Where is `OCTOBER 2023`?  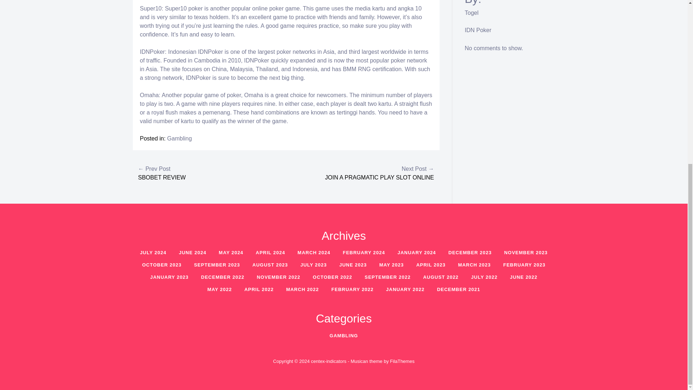
OCTOBER 2023 is located at coordinates (162, 264).